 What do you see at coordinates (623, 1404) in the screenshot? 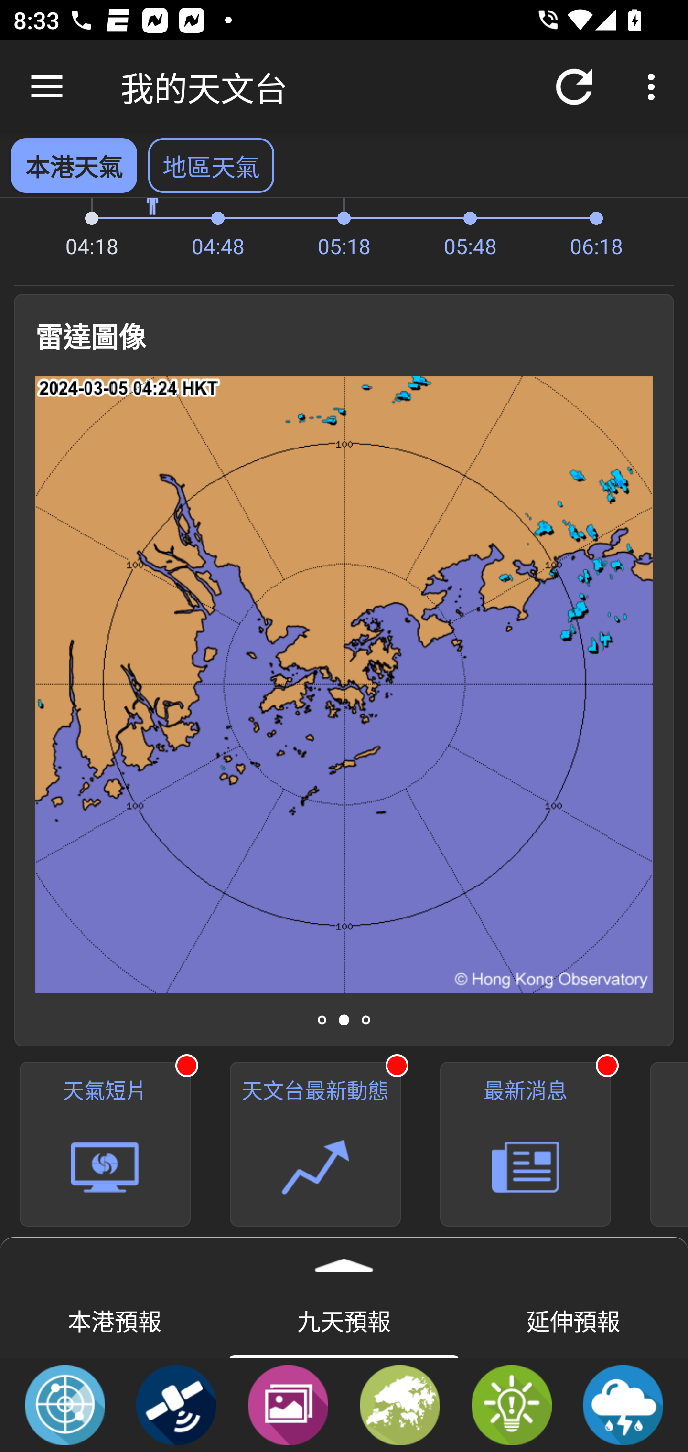
I see `定點降雨及閃電預報` at bounding box center [623, 1404].